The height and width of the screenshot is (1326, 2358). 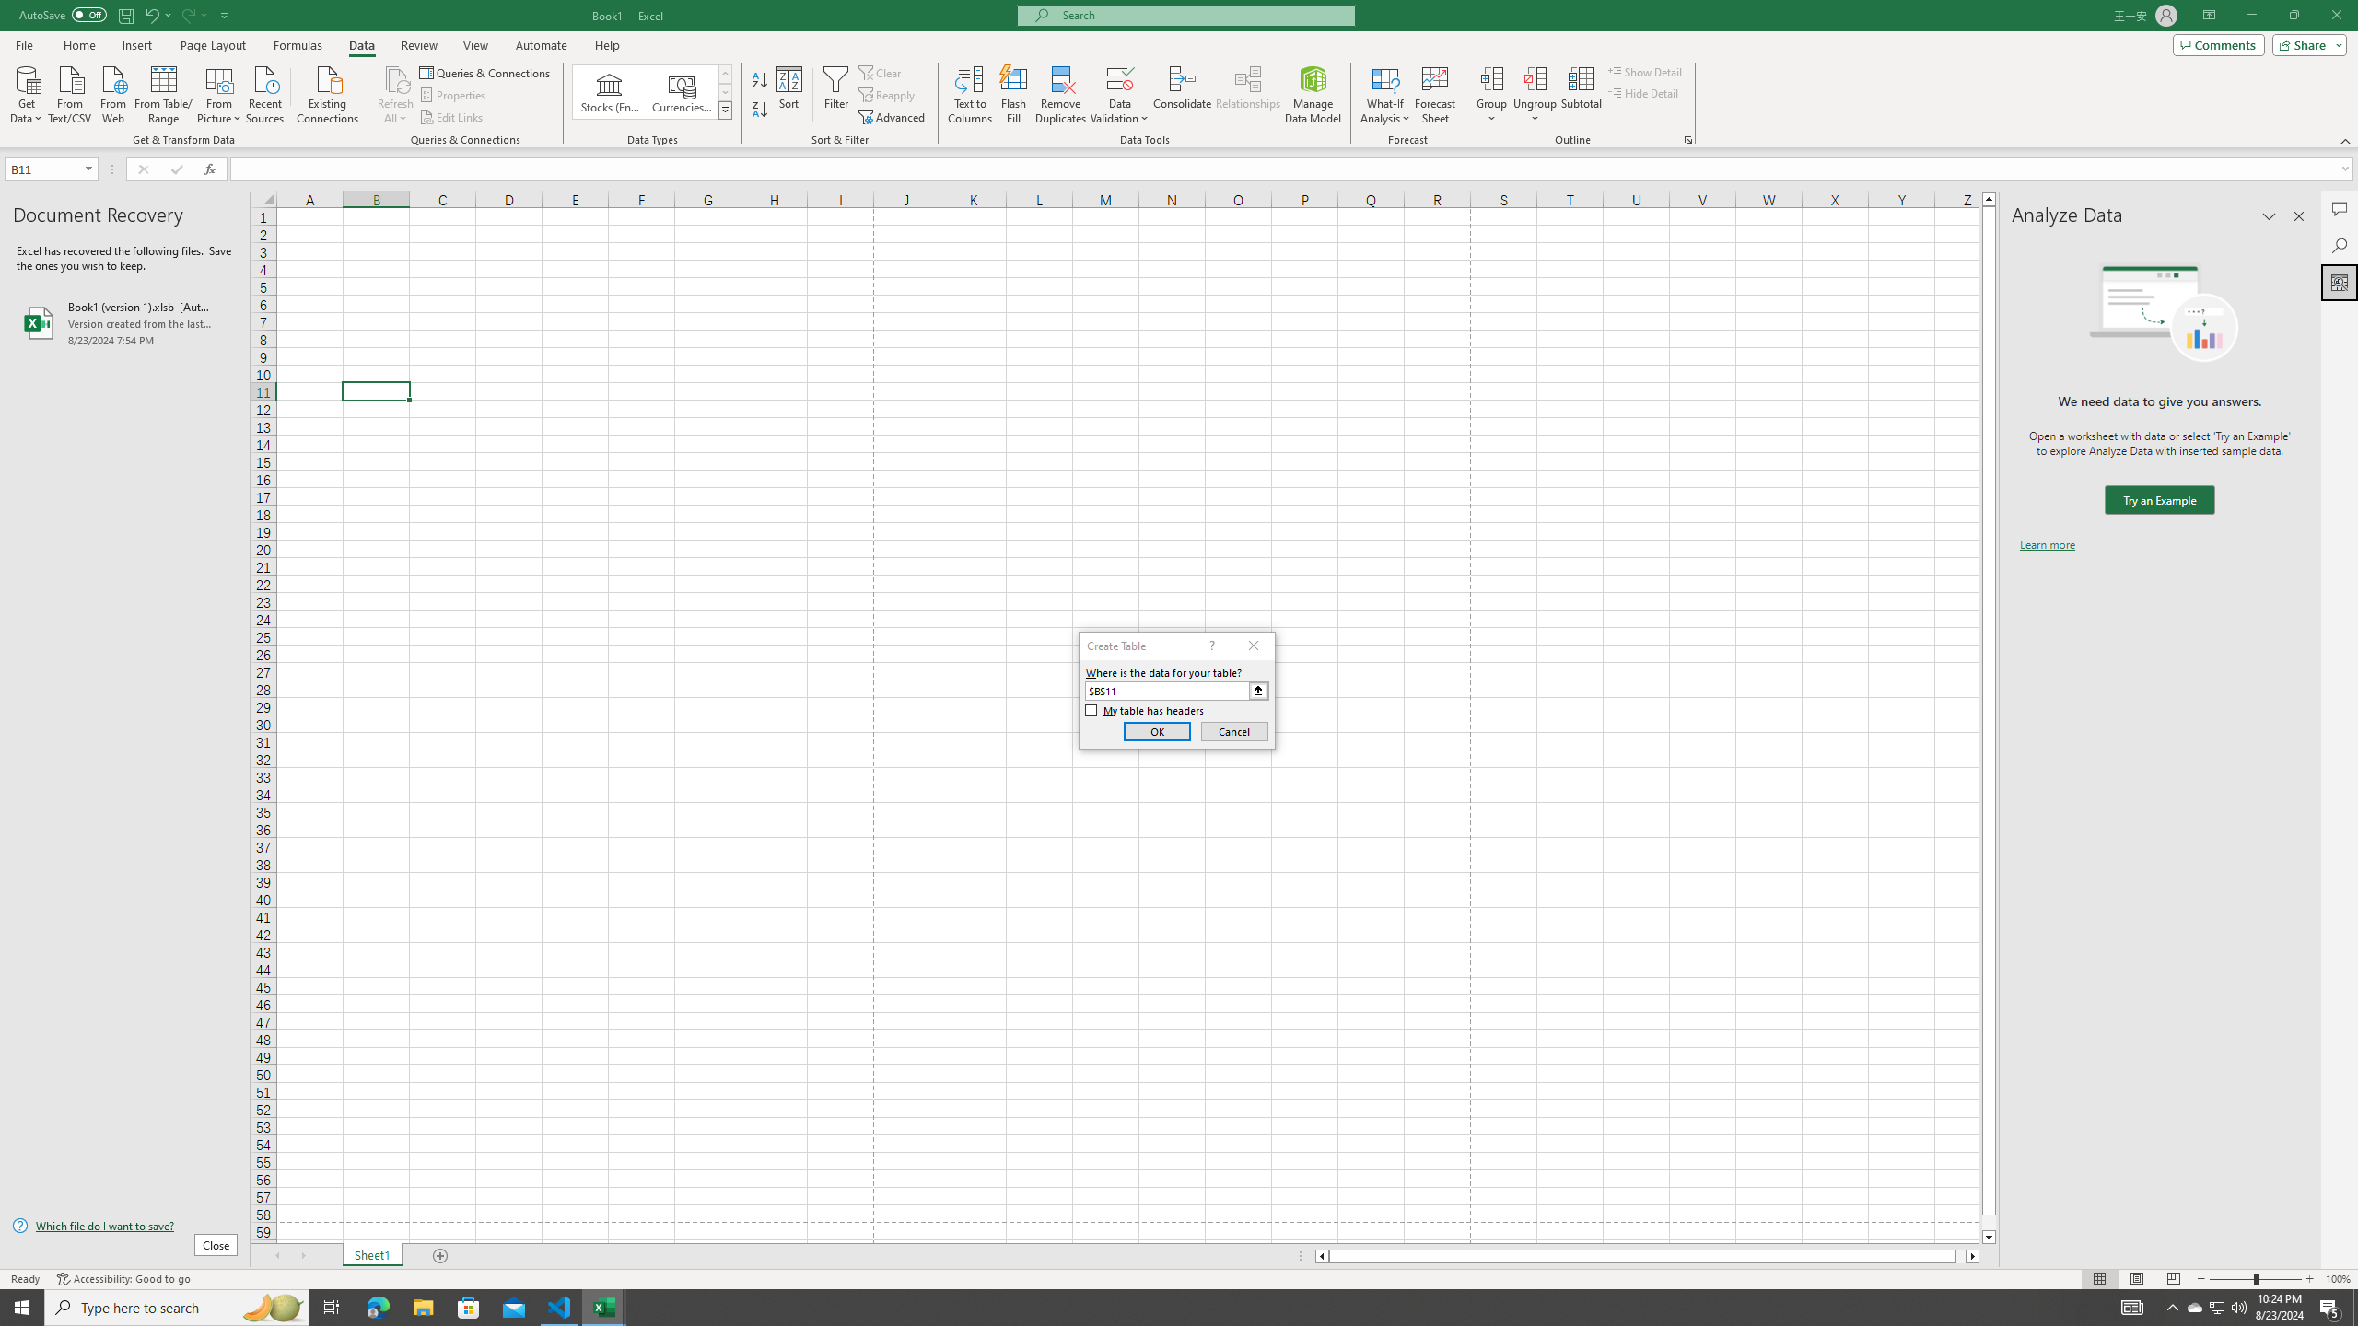 What do you see at coordinates (2336, 16) in the screenshot?
I see `Close` at bounding box center [2336, 16].